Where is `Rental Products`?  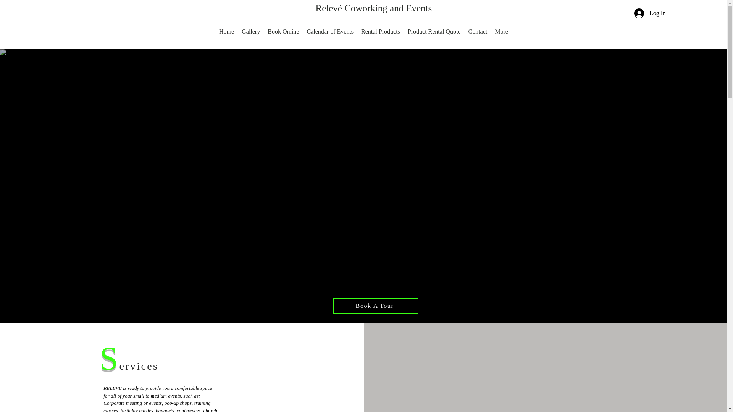
Rental Products is located at coordinates (380, 37).